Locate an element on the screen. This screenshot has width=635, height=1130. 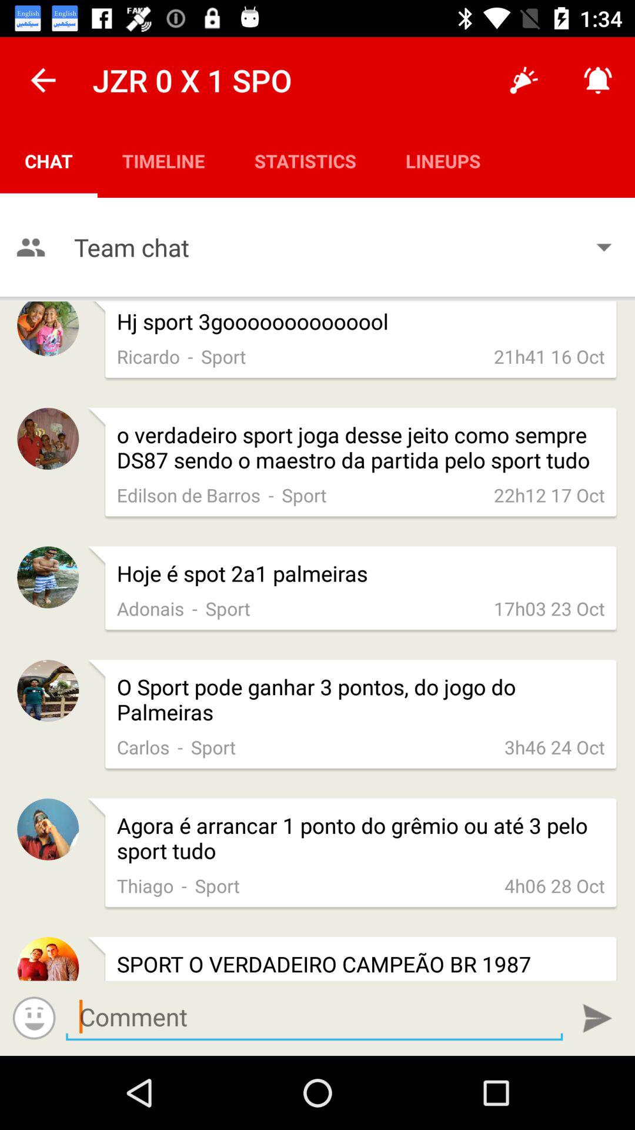
tap app below the hj sport 3goooooooooooool app is located at coordinates (148, 356).